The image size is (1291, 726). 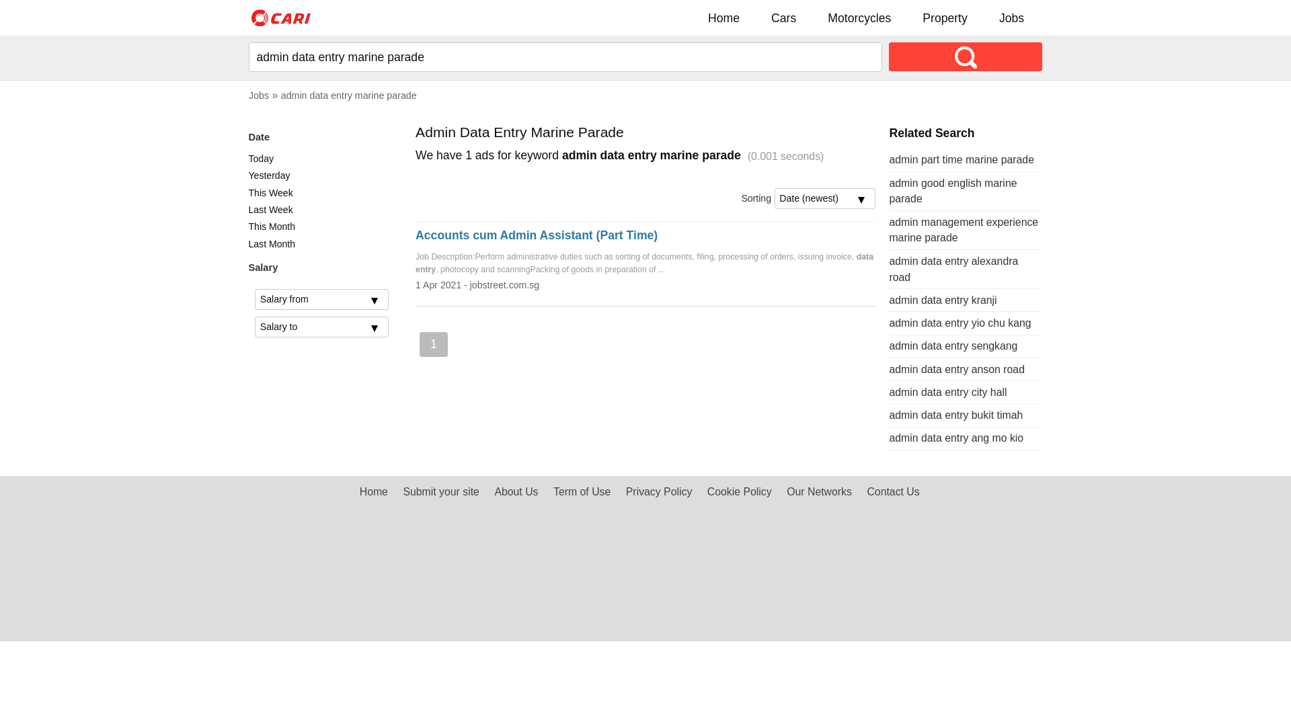 I want to click on admin good english marine parade, so click(x=953, y=191).